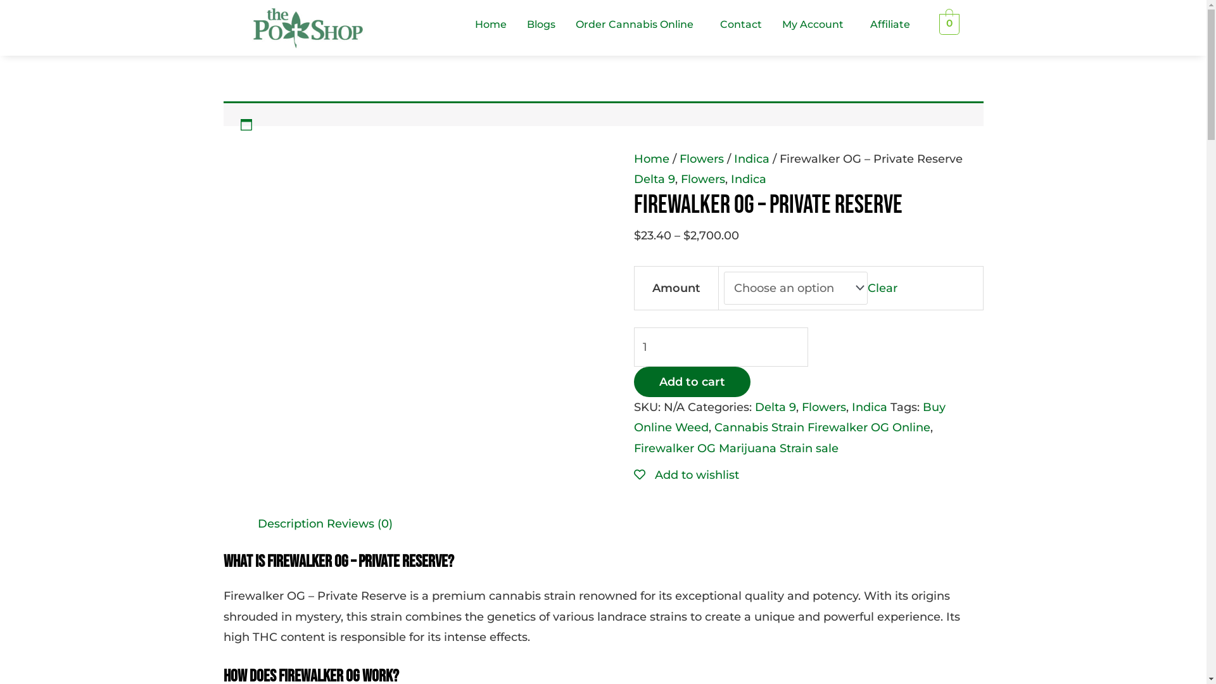 This screenshot has width=1216, height=684. Describe the element at coordinates (360, 524) in the screenshot. I see `Reviews (0)` at that location.